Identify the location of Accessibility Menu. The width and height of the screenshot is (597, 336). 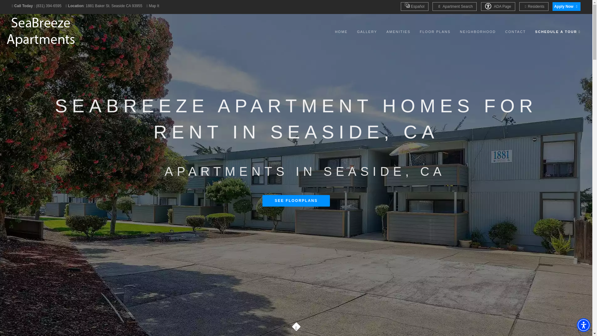
(583, 325).